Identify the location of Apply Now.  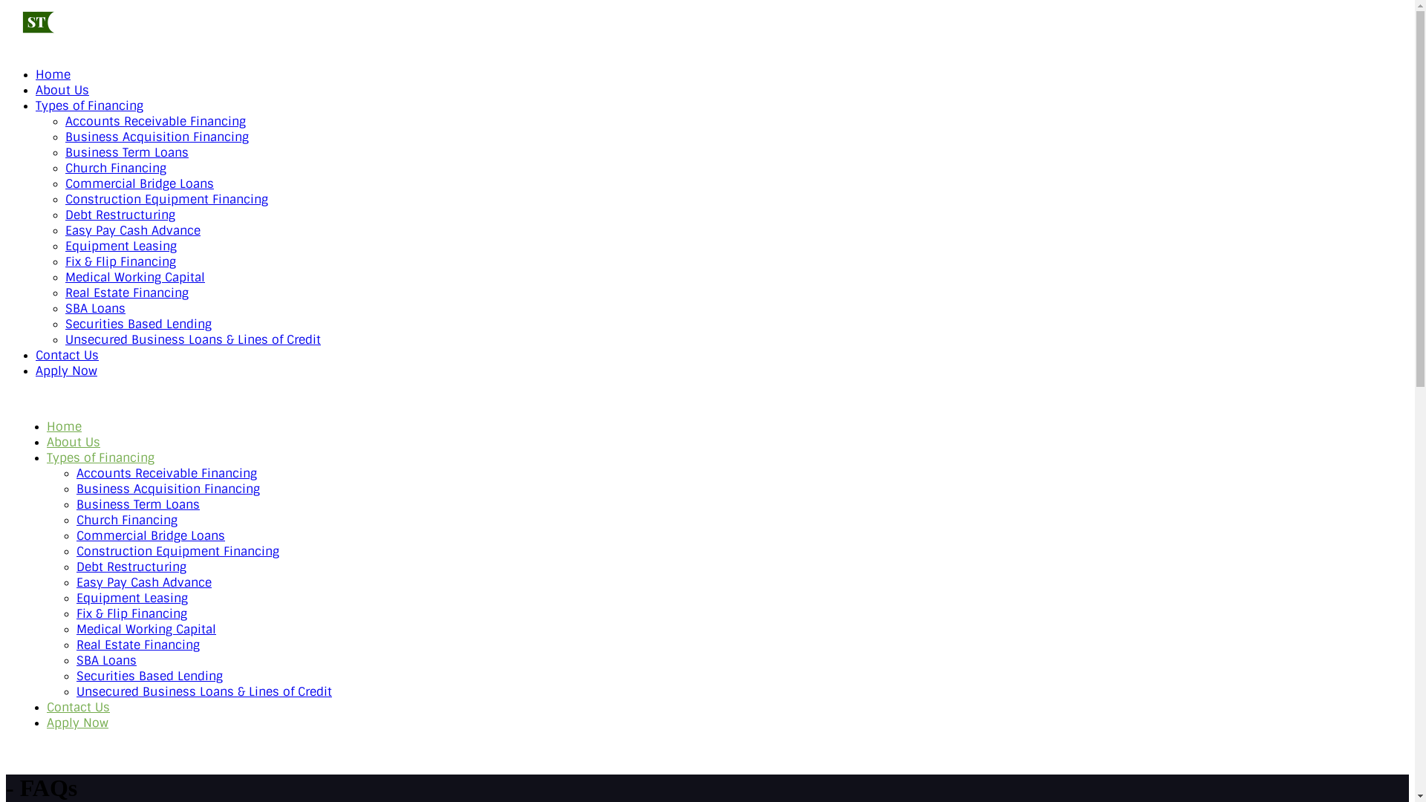
(67, 371).